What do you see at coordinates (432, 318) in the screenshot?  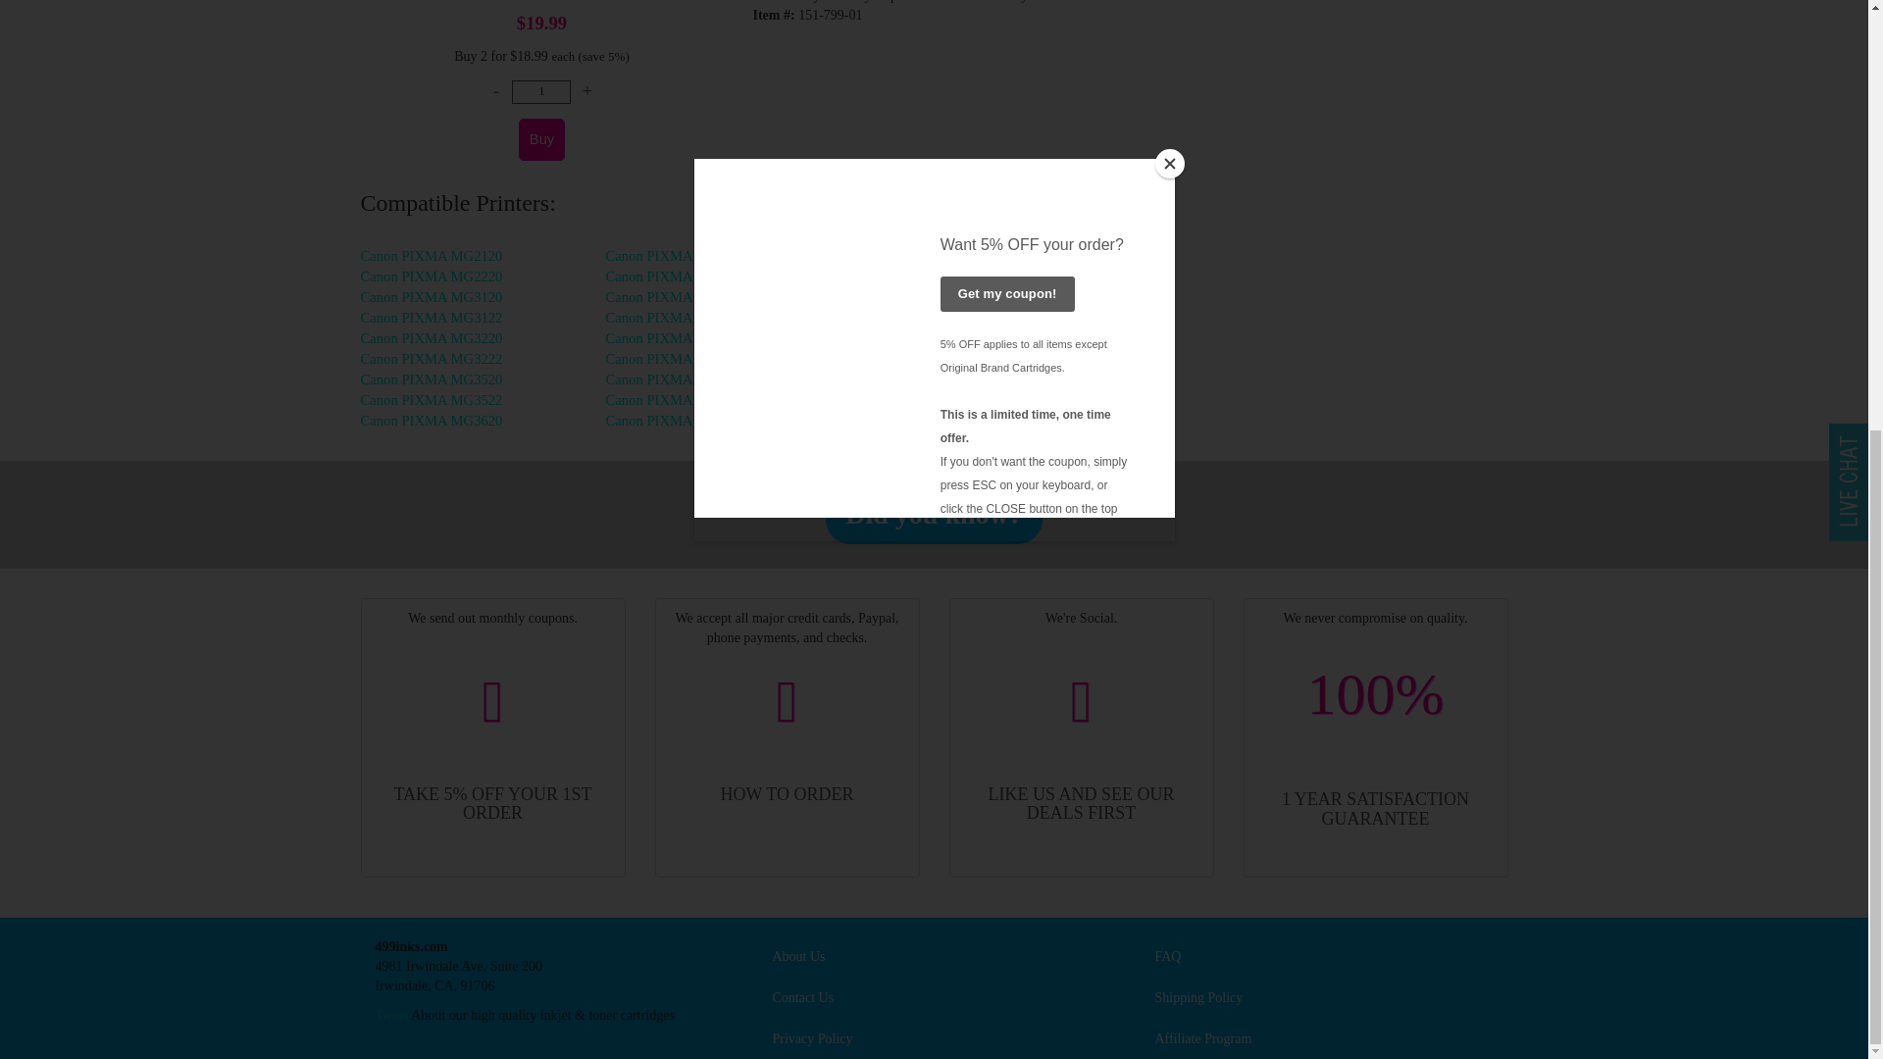 I see `Canon PIXMA MG3122` at bounding box center [432, 318].